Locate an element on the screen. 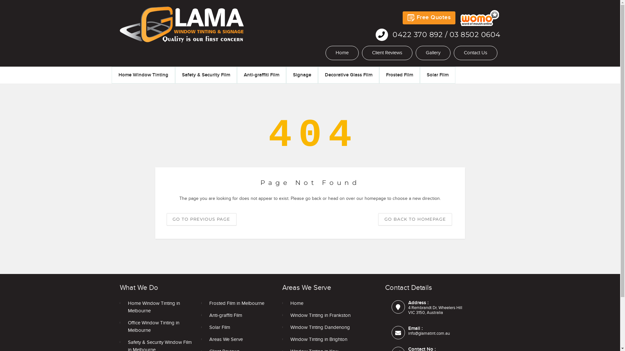 This screenshot has height=351, width=625. Gallery is located at coordinates (433, 53).